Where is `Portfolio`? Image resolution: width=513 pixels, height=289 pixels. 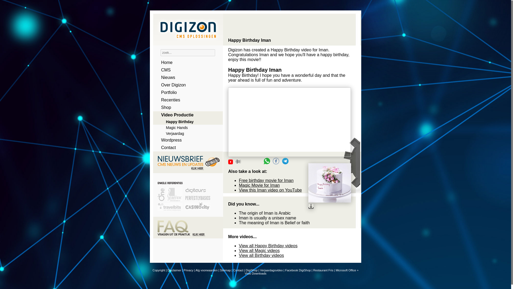 Portfolio is located at coordinates (186, 92).